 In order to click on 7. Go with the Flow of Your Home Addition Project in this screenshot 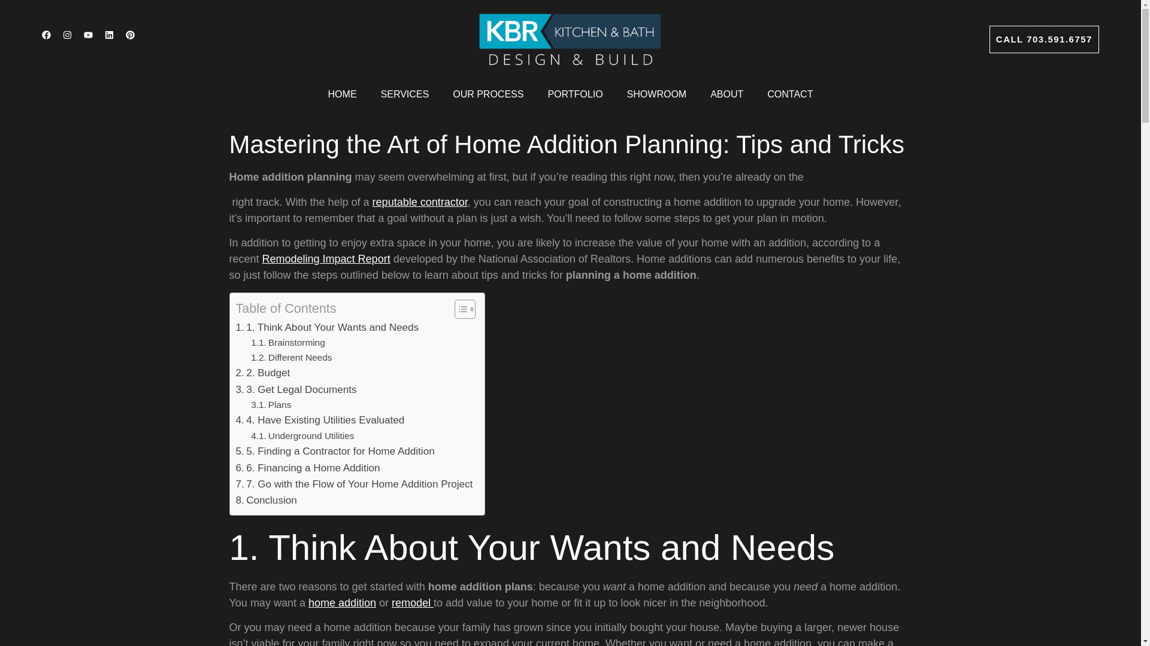, I will do `click(354, 484)`.